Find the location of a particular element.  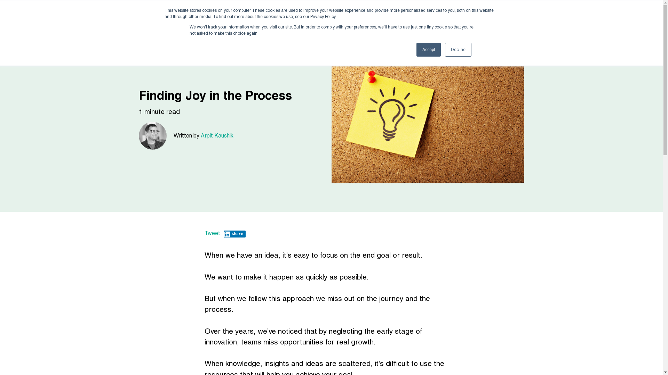

Decline is located at coordinates (458, 50).